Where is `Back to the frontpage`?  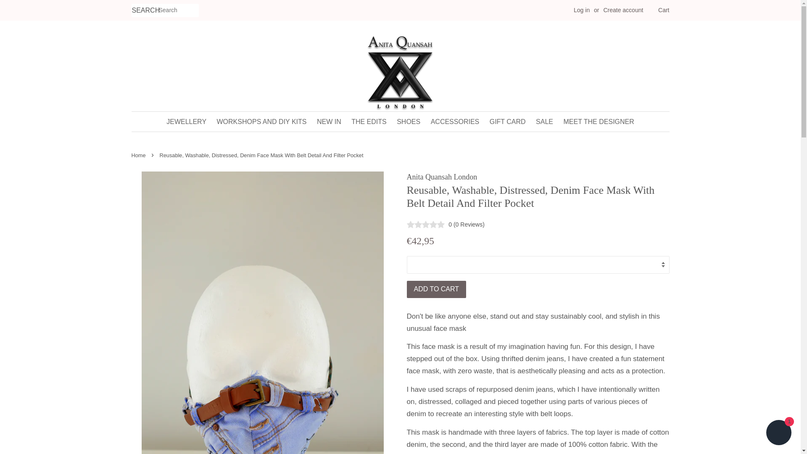 Back to the frontpage is located at coordinates (139, 155).